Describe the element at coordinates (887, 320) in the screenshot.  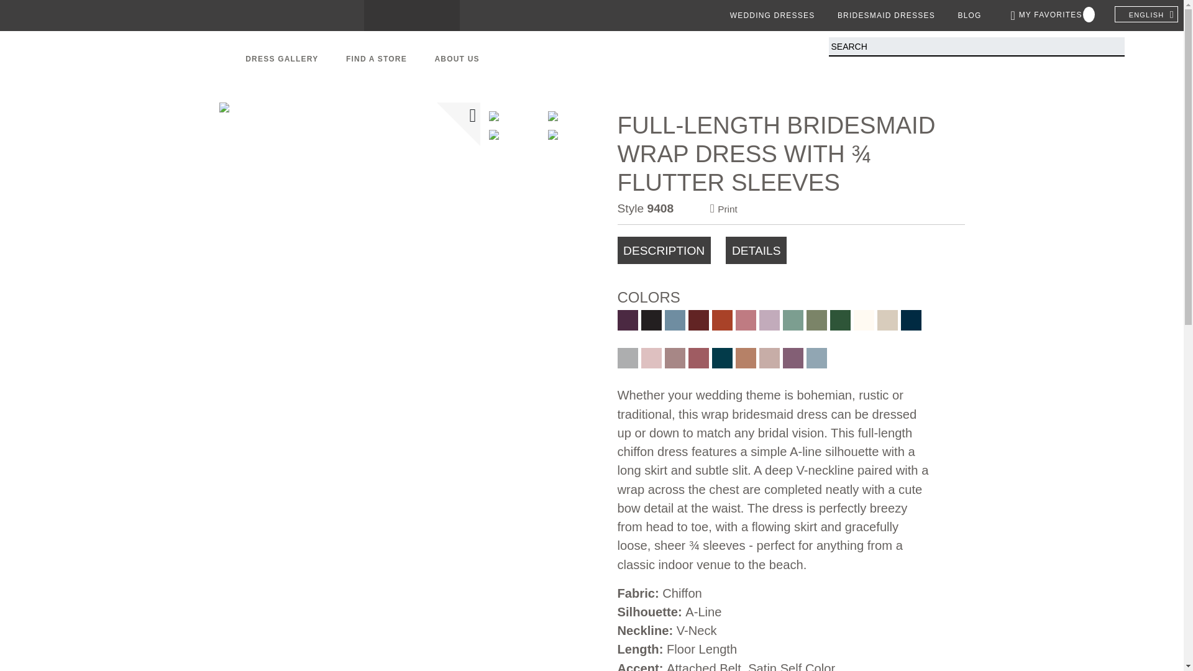
I see `Linen` at that location.